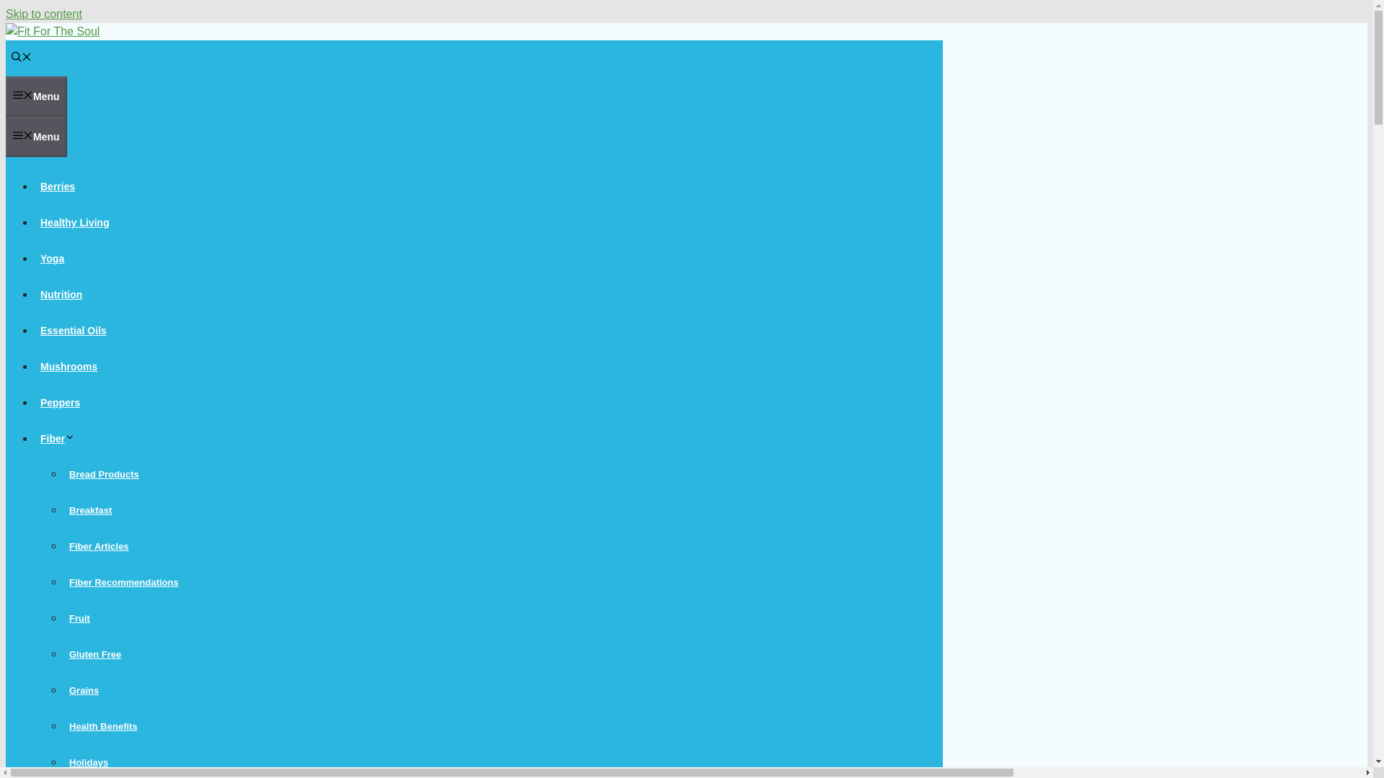 This screenshot has height=778, width=1384. I want to click on Fiber Articles, so click(99, 546).